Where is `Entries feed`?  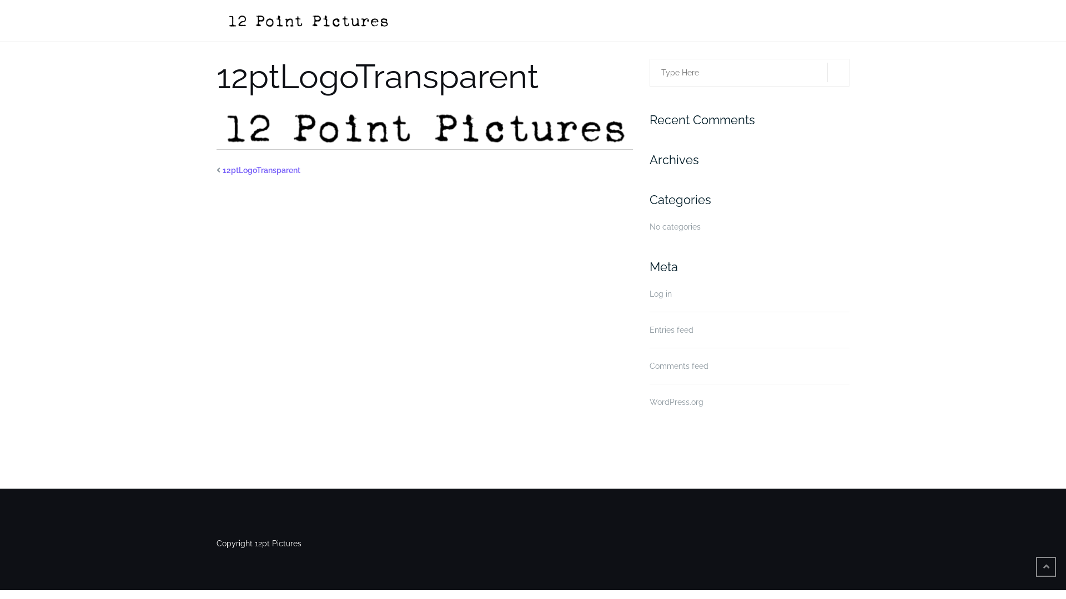
Entries feed is located at coordinates (672, 330).